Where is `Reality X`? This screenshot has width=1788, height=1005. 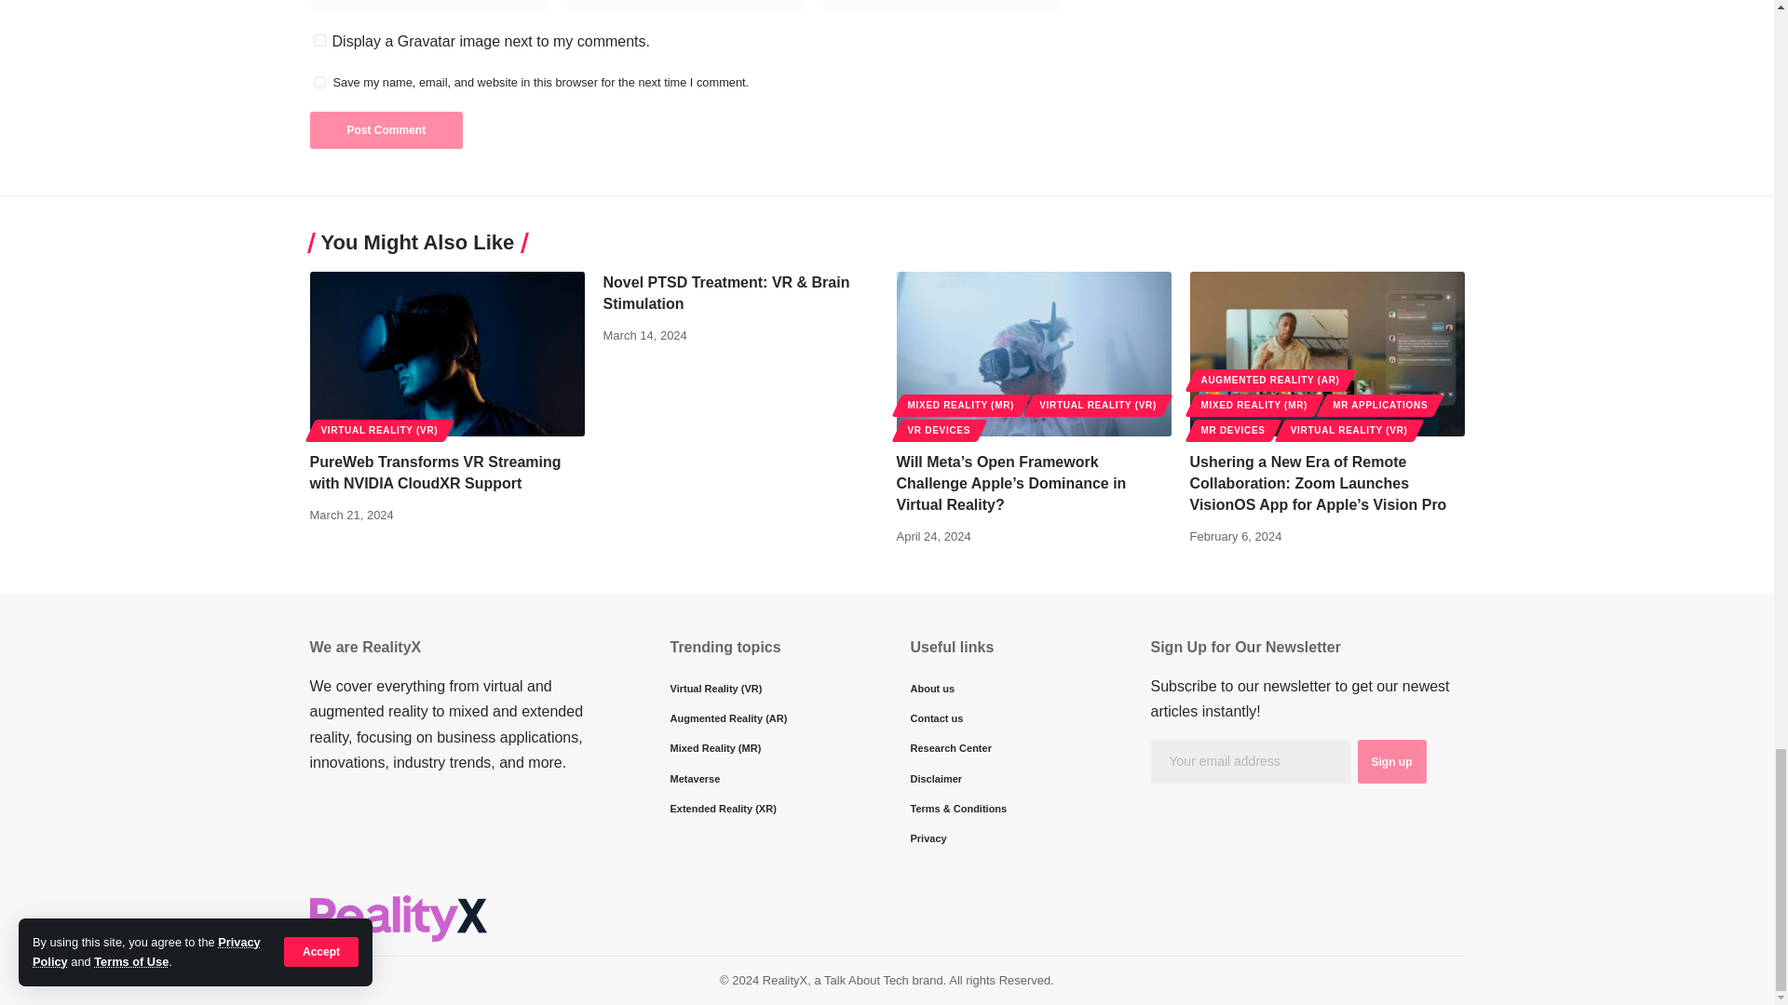 Reality X is located at coordinates (398, 918).